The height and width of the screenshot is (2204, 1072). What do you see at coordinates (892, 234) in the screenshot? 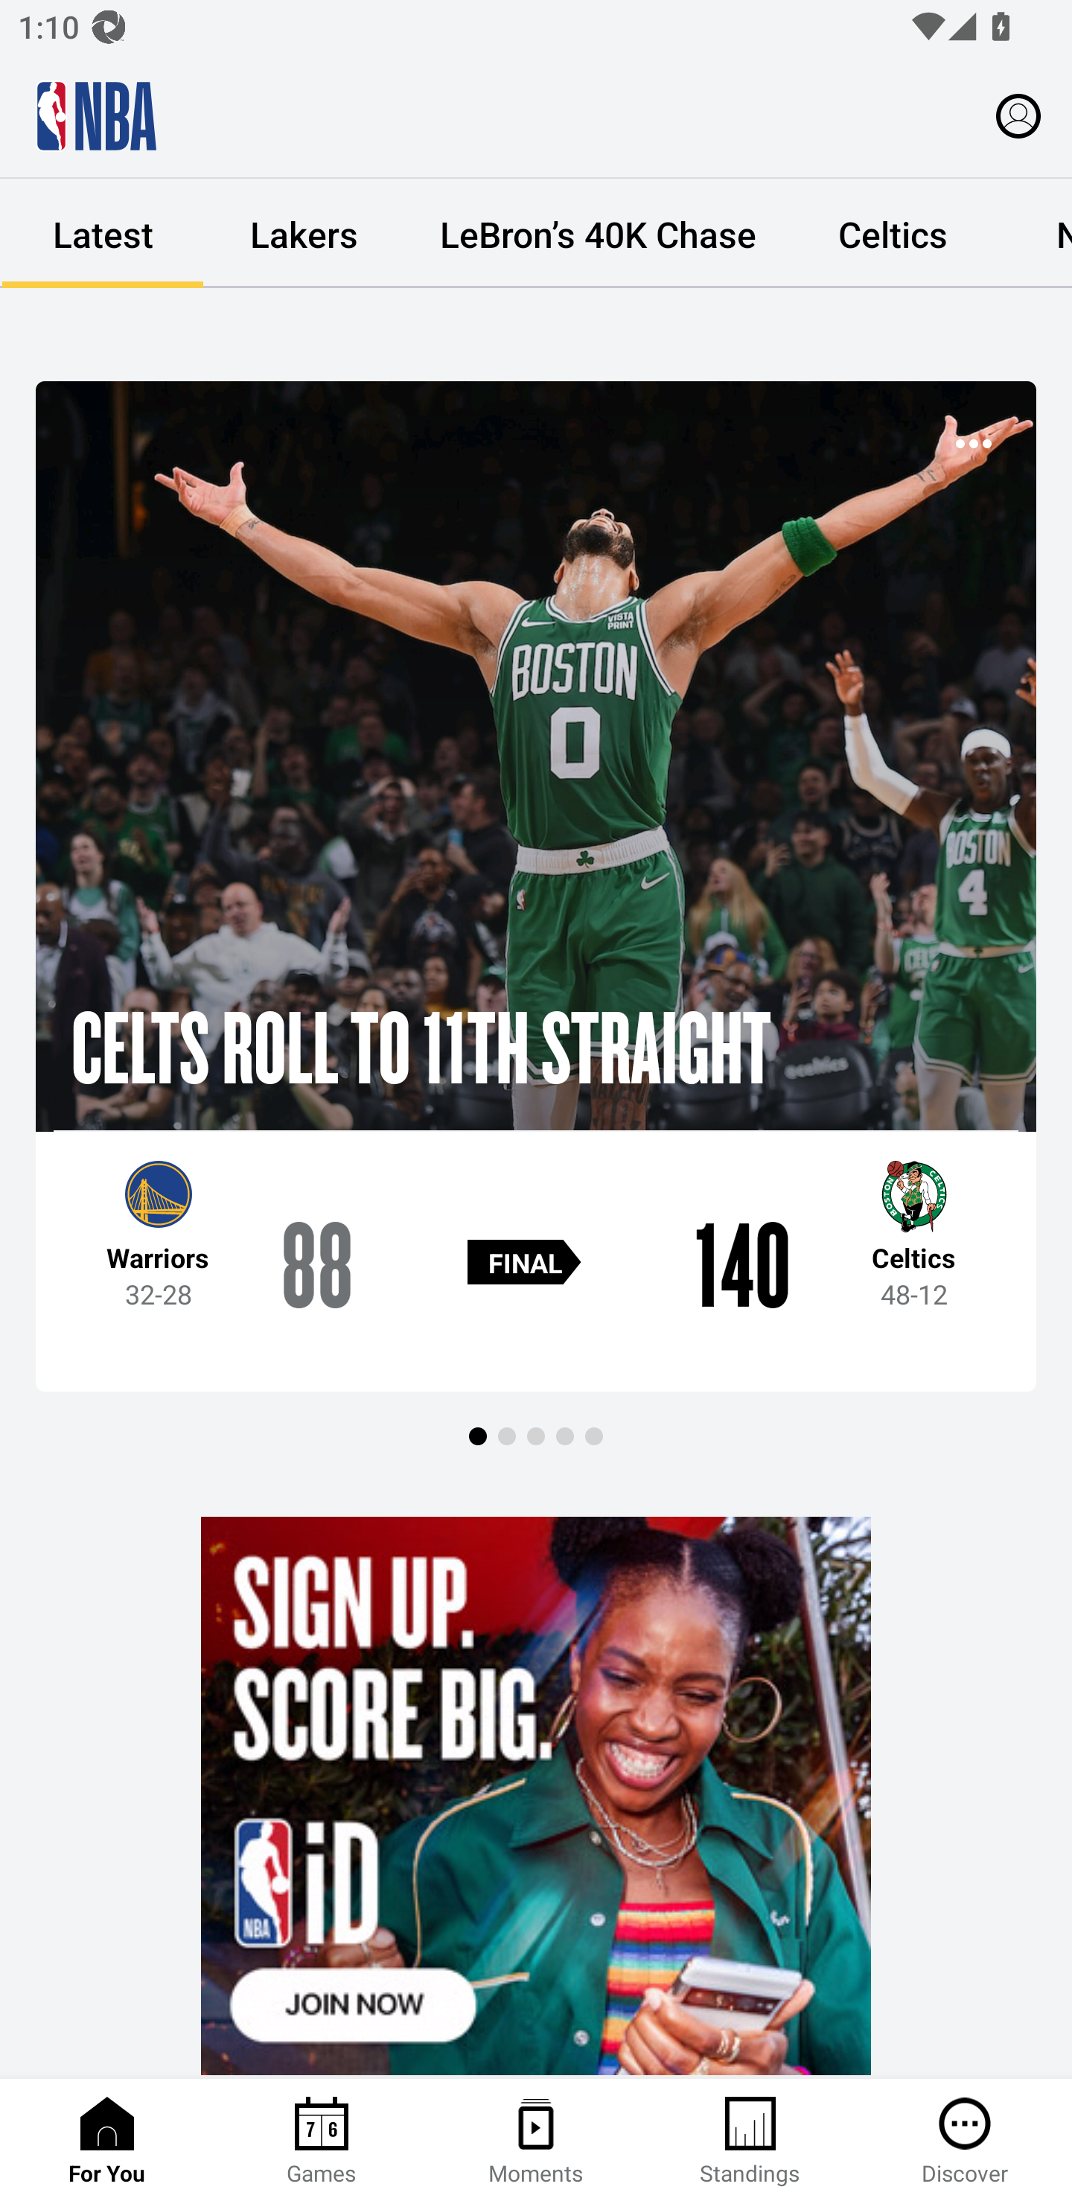
I see `Celtics` at bounding box center [892, 234].